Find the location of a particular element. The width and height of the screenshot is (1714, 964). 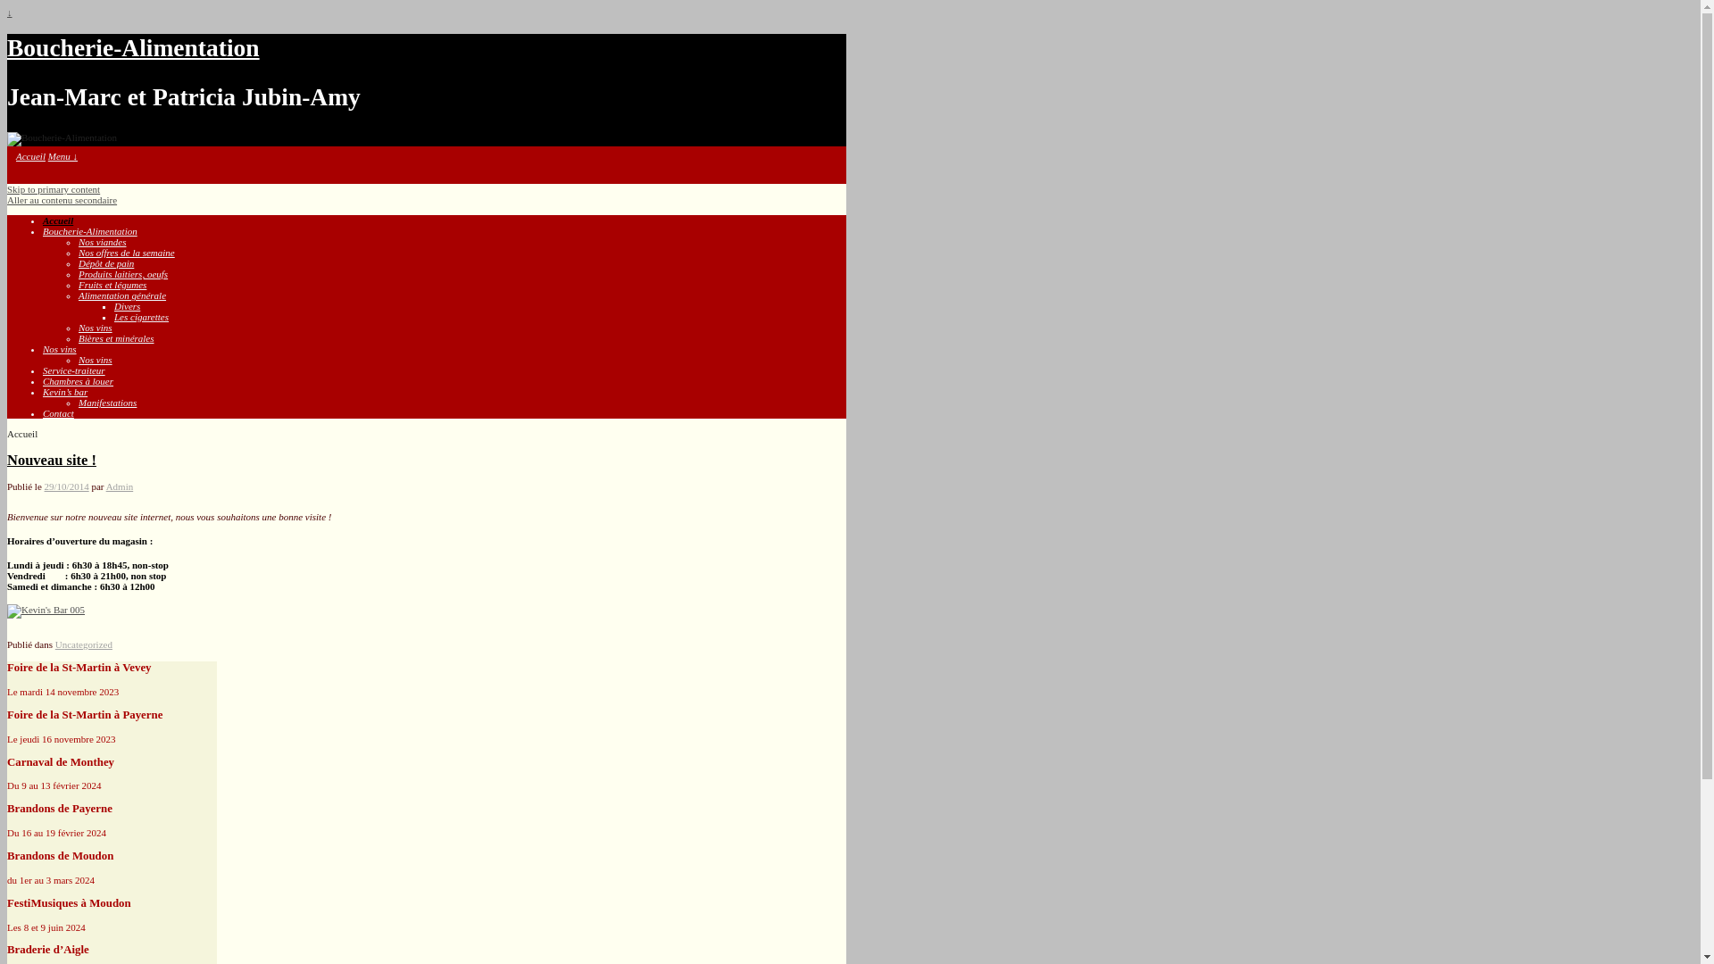

Service-traiteur is located at coordinates (74, 370).